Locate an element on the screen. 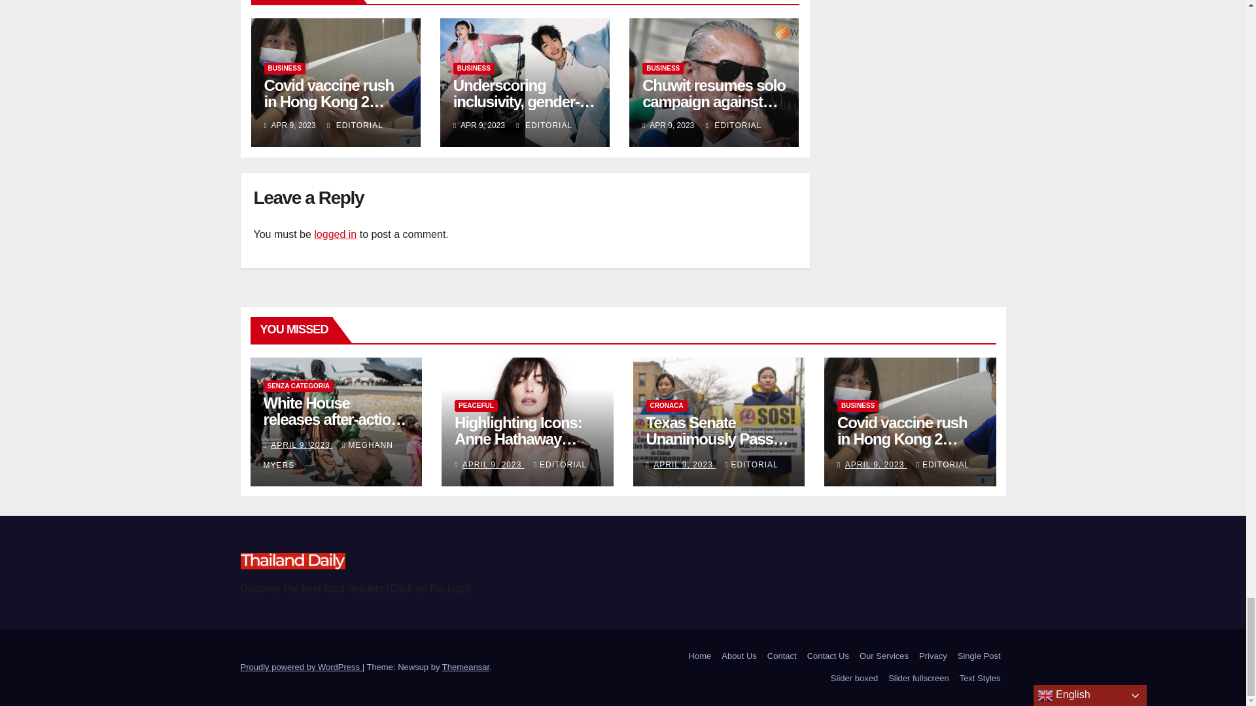  BUSINESS is located at coordinates (474, 69).